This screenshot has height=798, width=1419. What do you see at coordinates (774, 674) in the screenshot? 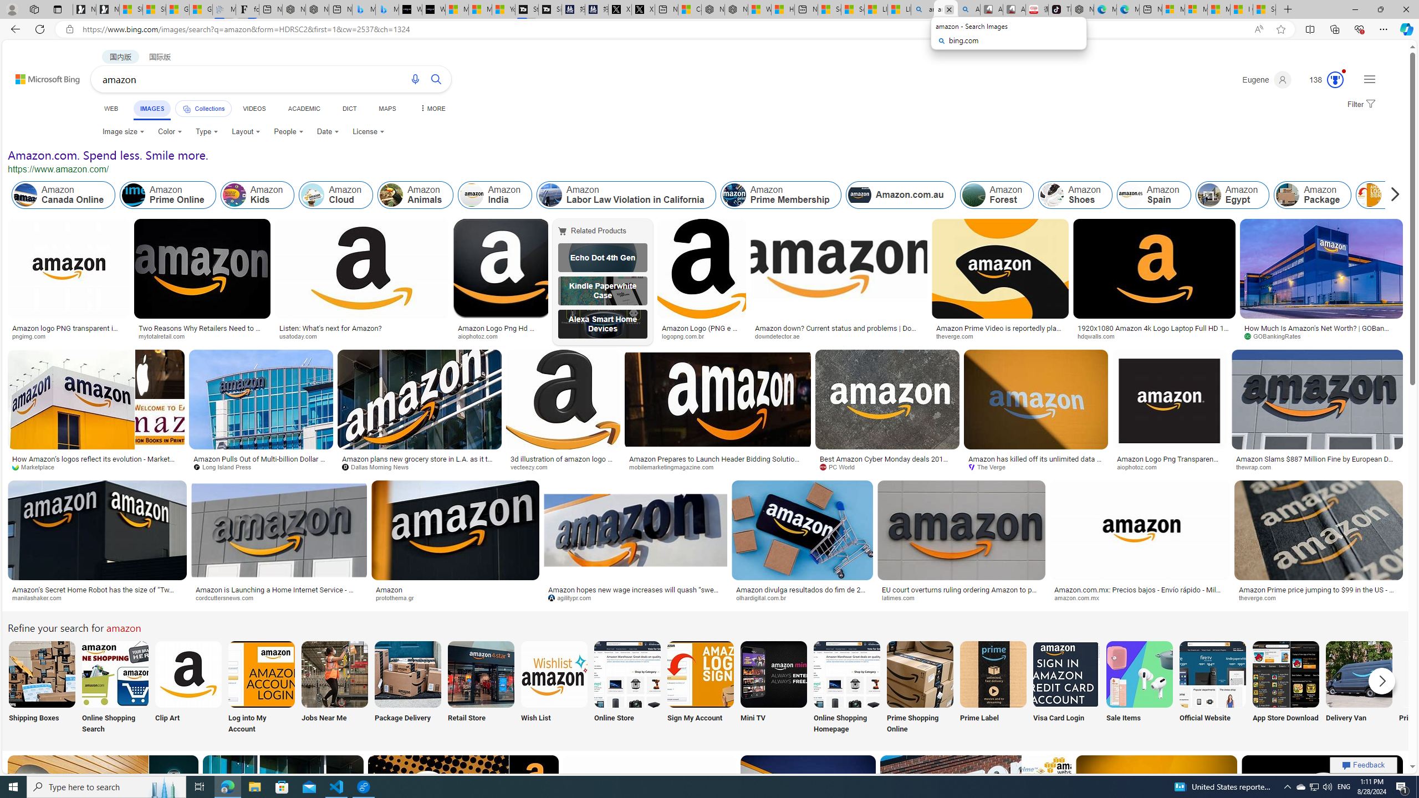
I see `Amazon Mini TV` at bounding box center [774, 674].